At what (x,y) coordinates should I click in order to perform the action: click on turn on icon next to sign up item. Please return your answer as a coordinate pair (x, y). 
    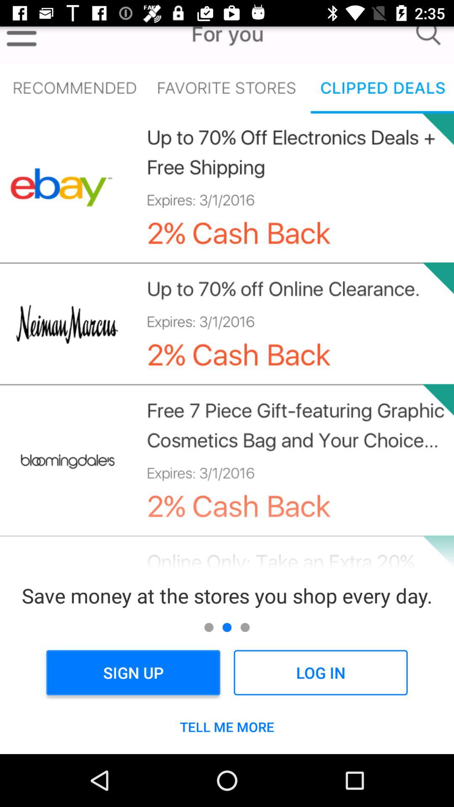
    Looking at the image, I should click on (320, 672).